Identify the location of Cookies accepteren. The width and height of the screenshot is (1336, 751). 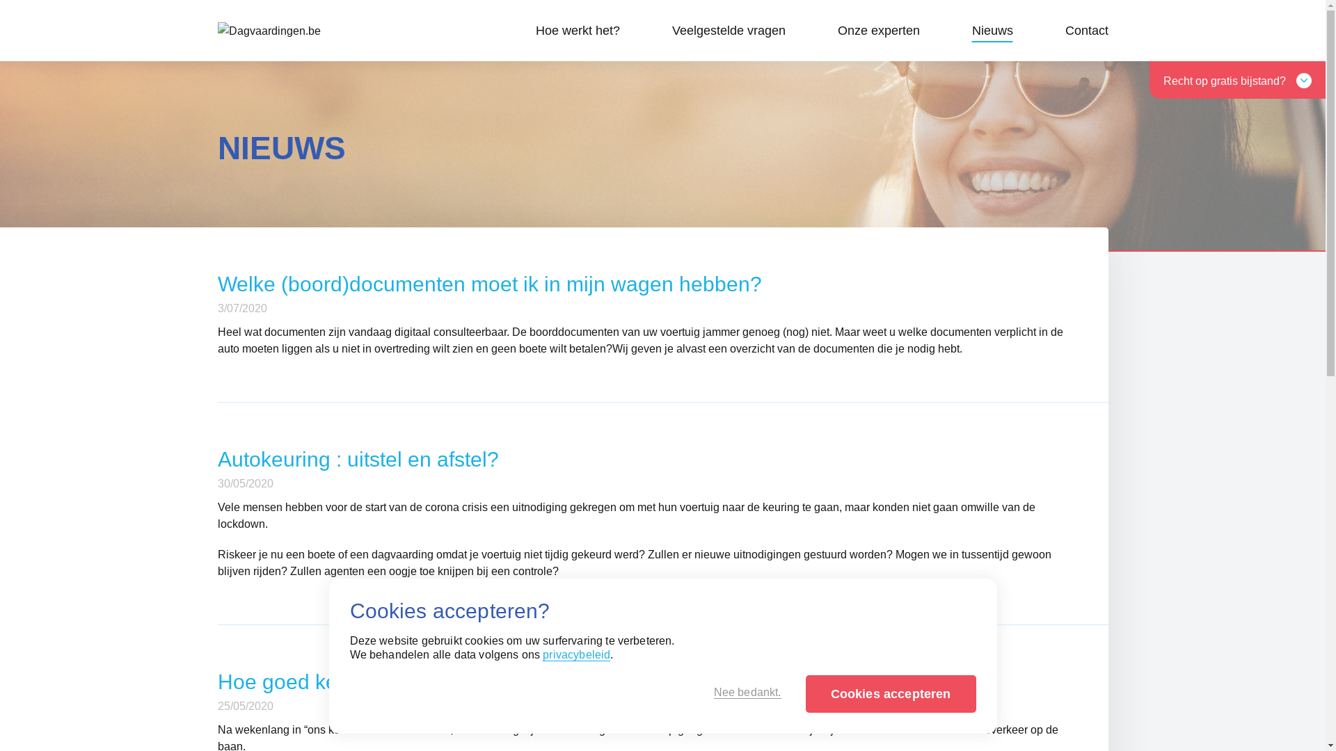
(891, 694).